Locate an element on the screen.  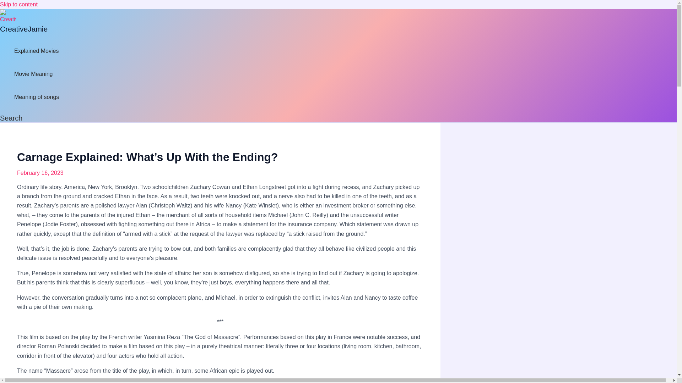
Movie Meaning is located at coordinates (36, 74).